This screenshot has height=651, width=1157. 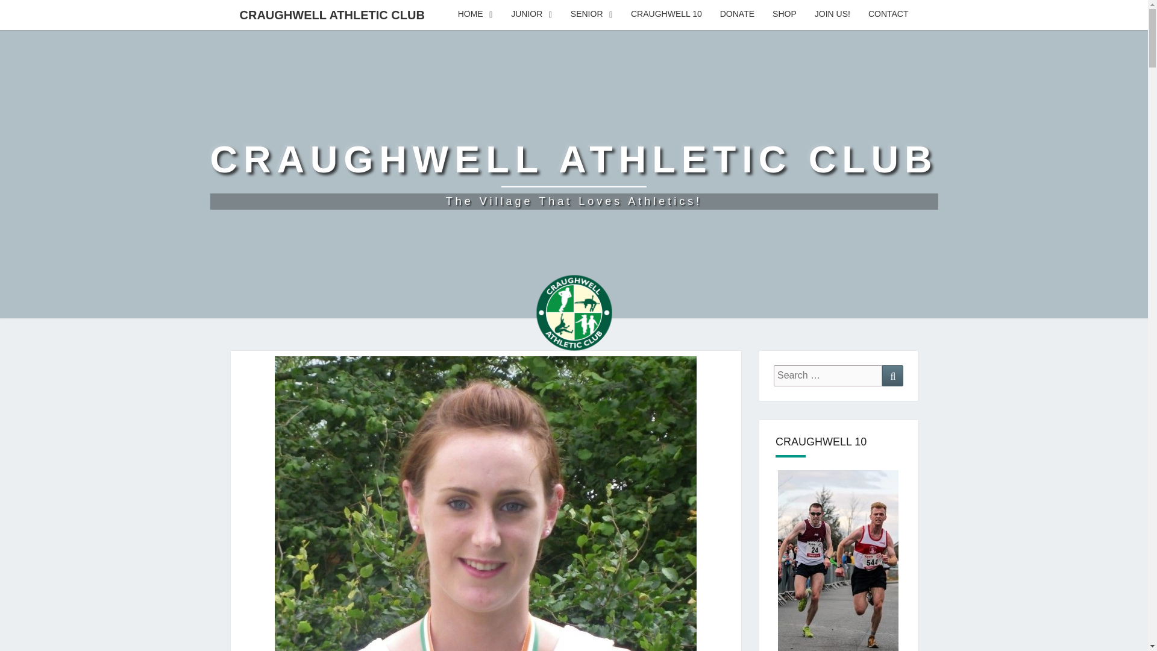 What do you see at coordinates (475, 14) in the screenshot?
I see `HOME` at bounding box center [475, 14].